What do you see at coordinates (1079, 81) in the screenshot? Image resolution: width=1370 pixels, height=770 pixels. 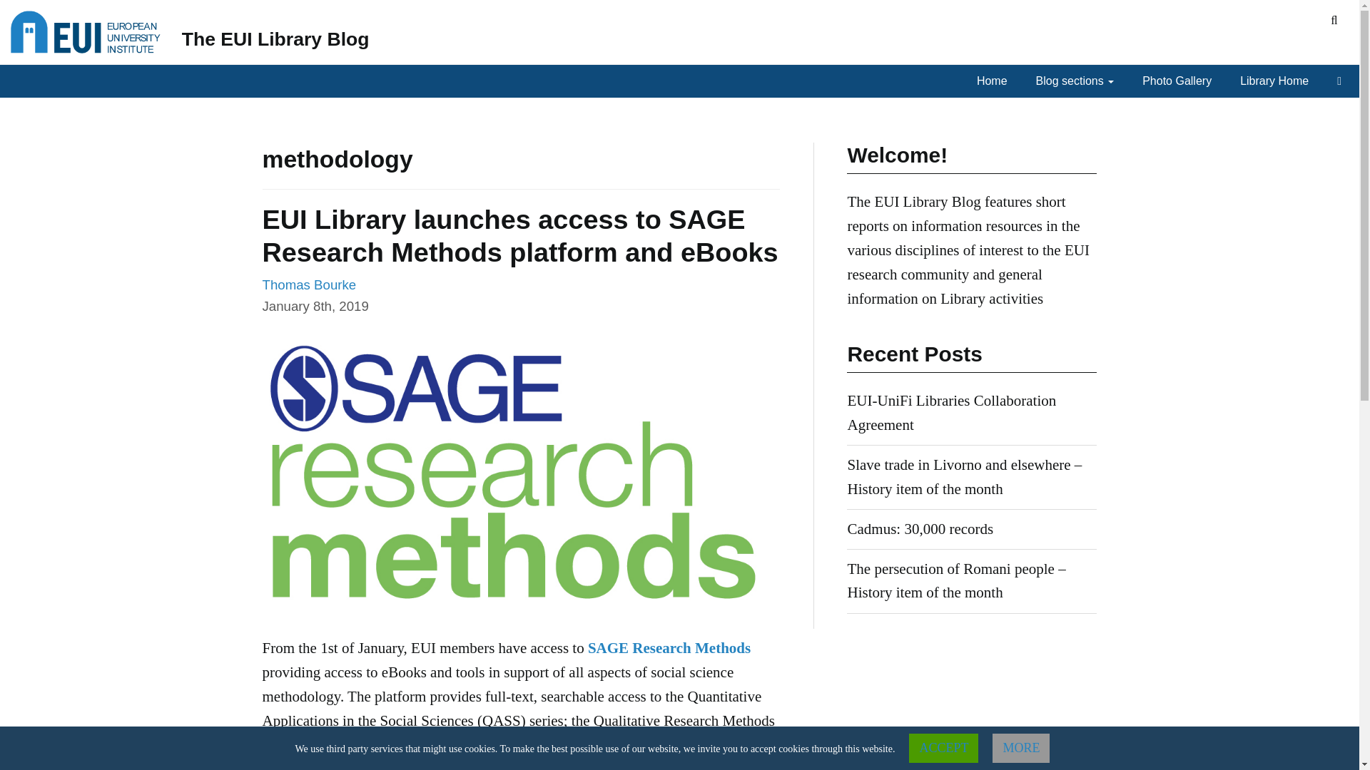 I see `Blog sections` at bounding box center [1079, 81].